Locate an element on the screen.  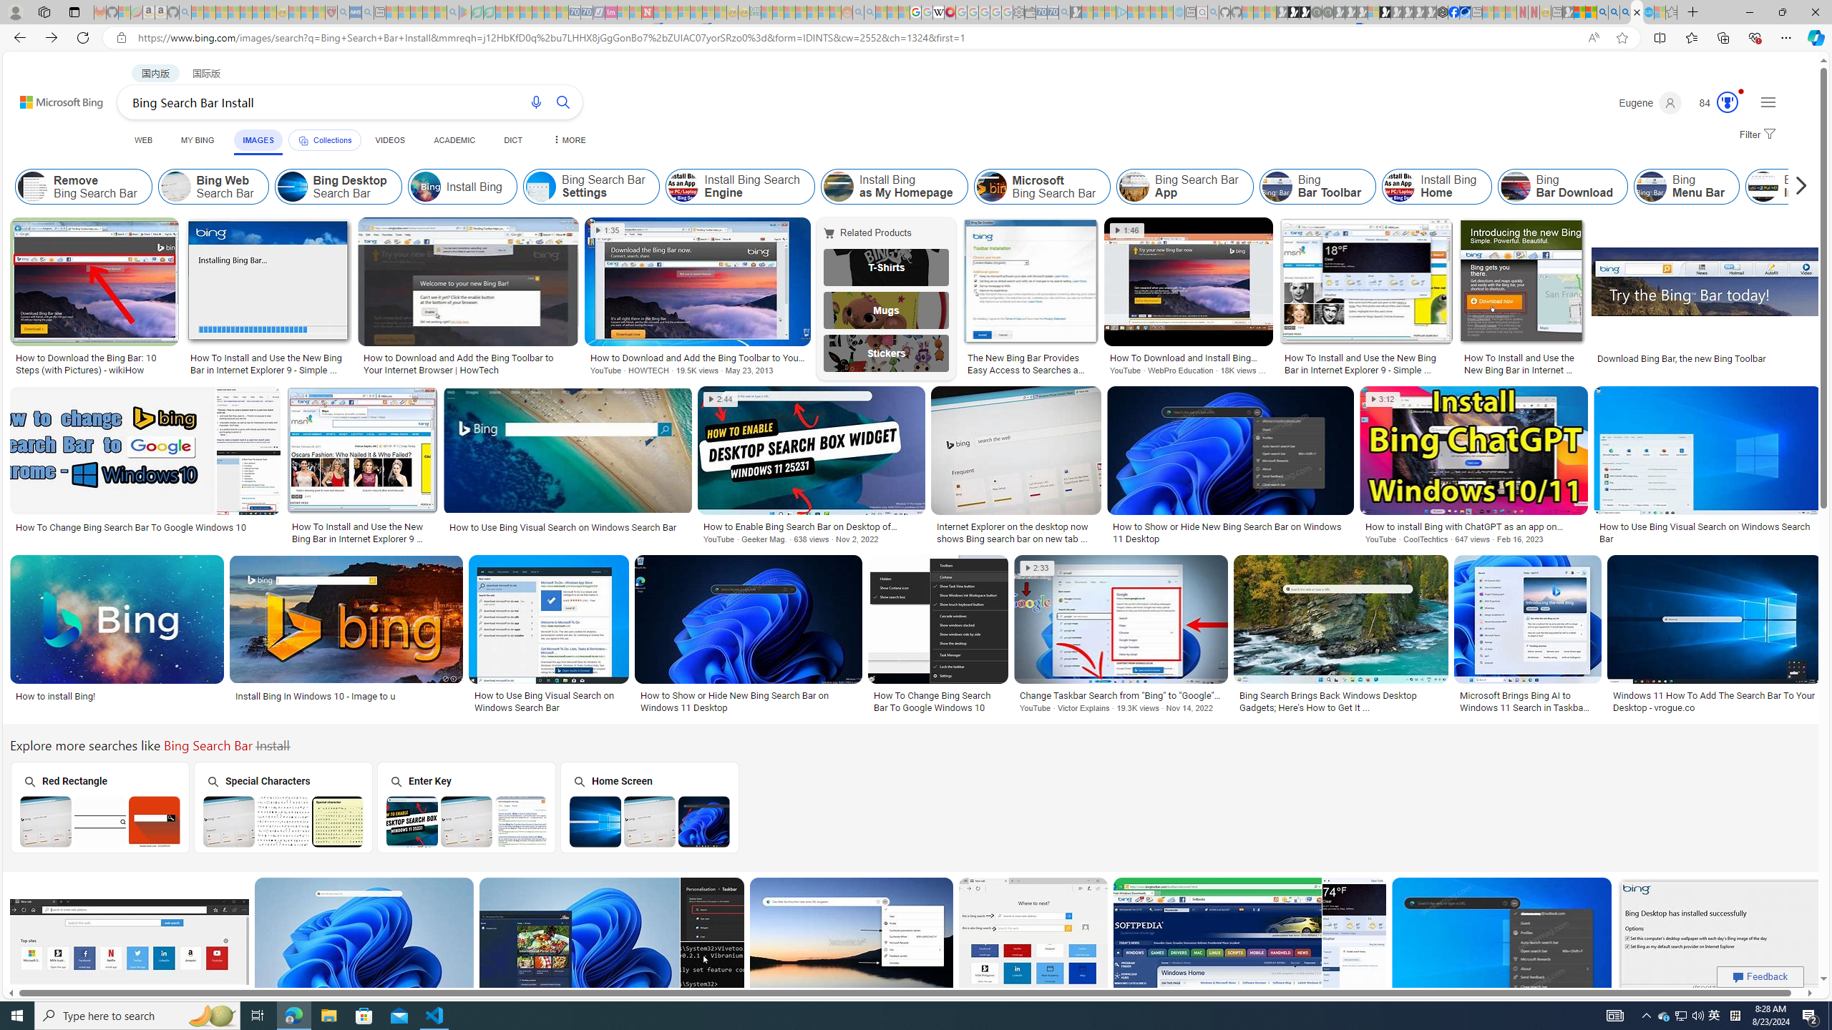
Bing Search Bar On Home Screen Home Screen is located at coordinates (649, 807).